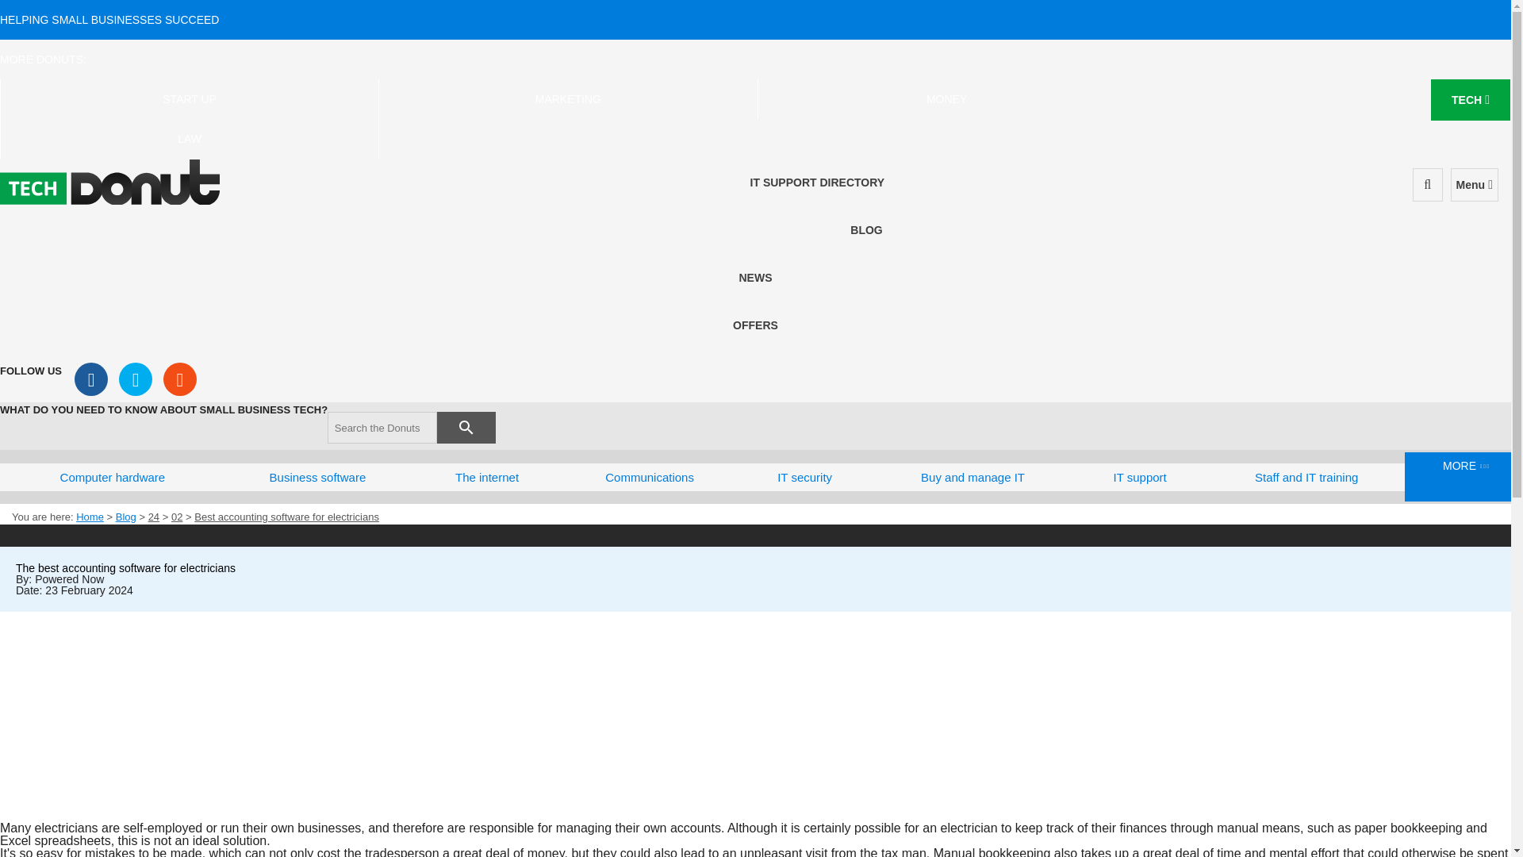  What do you see at coordinates (804, 477) in the screenshot?
I see `IT security` at bounding box center [804, 477].